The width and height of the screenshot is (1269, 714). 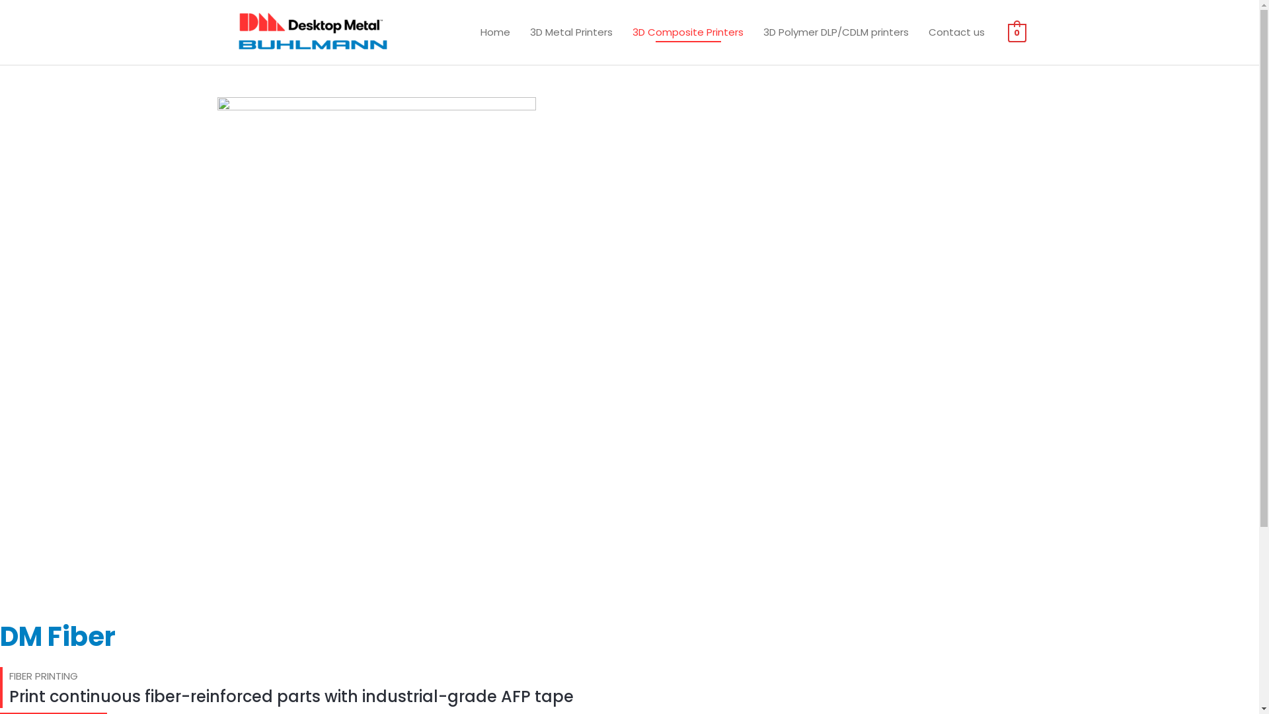 I want to click on 0, so click(x=1017, y=32).